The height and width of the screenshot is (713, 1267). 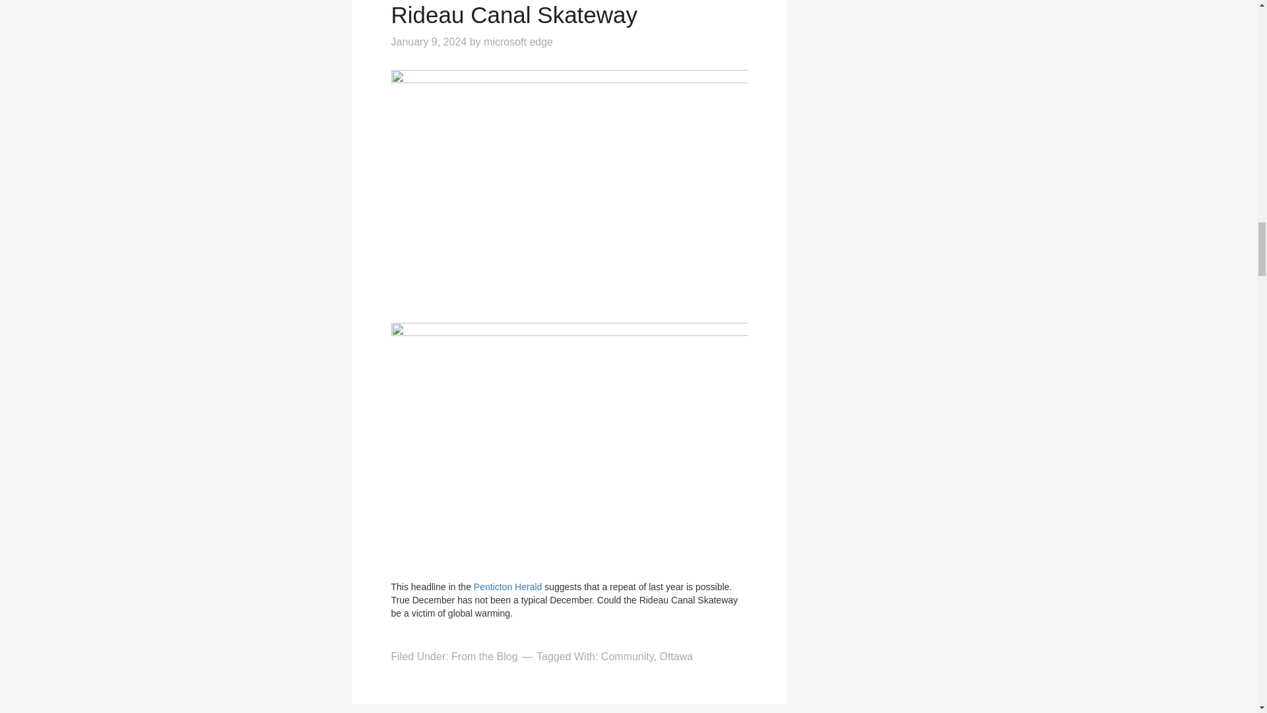 I want to click on From the Blog, so click(x=484, y=656).